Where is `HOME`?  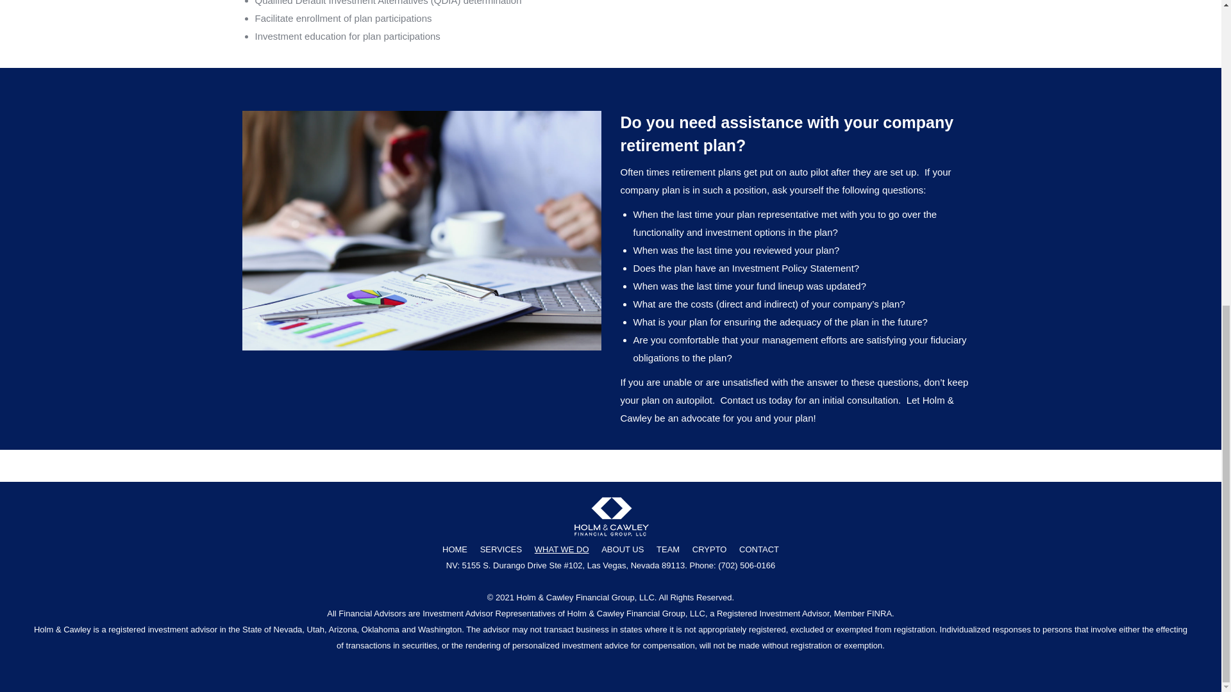
HOME is located at coordinates (455, 549).